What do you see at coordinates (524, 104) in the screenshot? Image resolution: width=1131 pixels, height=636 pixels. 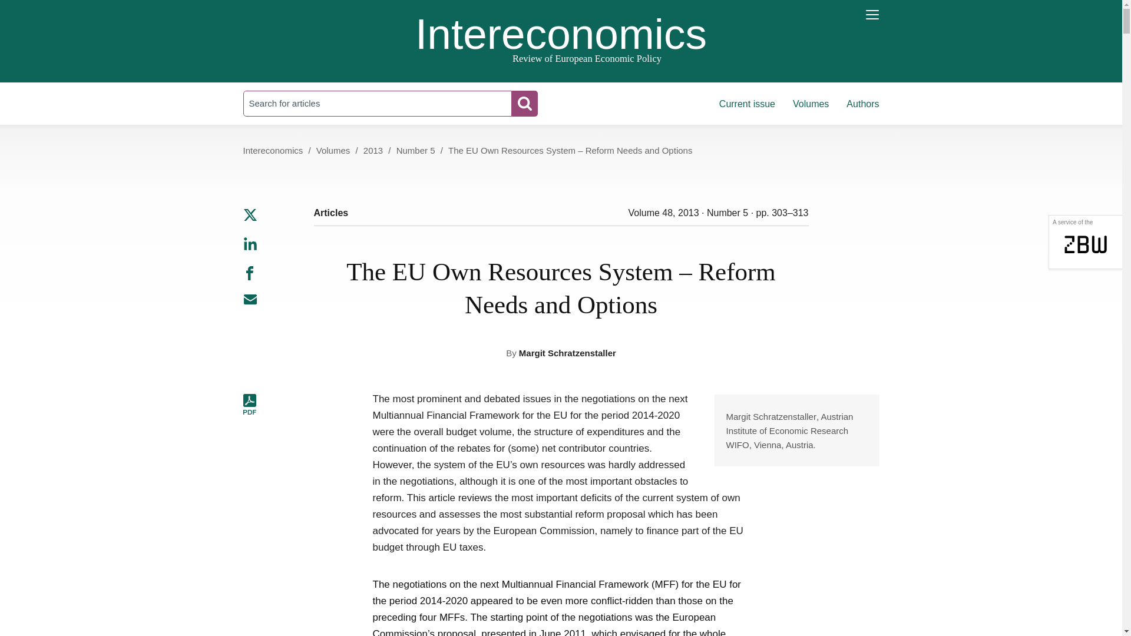 I see `Suche starten` at bounding box center [524, 104].